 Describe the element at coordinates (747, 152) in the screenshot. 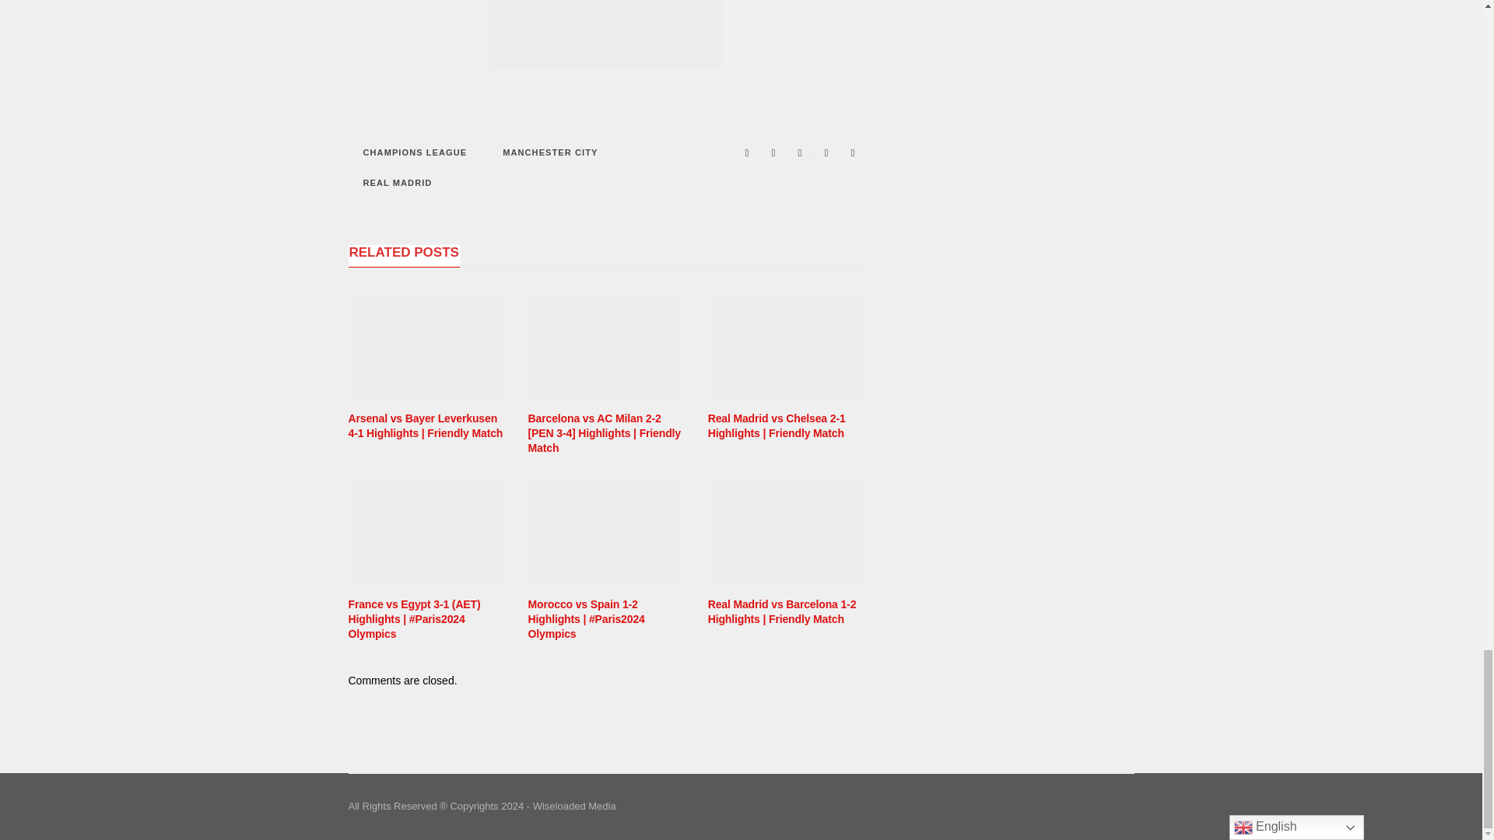

I see `Facebook` at that location.